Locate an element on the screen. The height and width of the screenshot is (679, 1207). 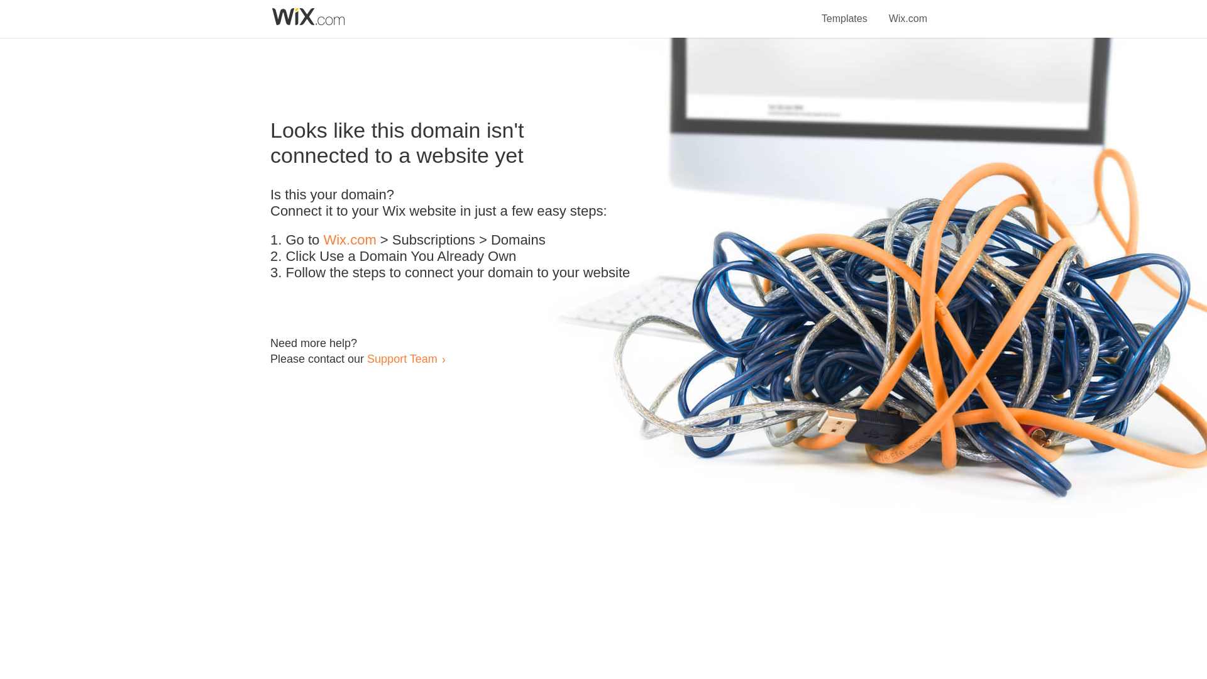
Templates is located at coordinates (845, 11).